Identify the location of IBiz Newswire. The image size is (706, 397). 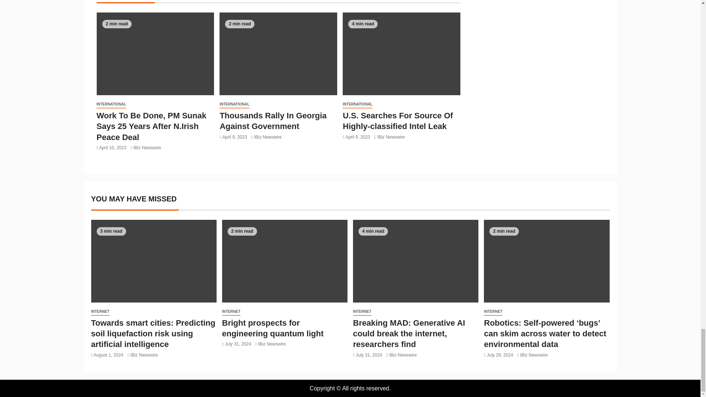
(147, 148).